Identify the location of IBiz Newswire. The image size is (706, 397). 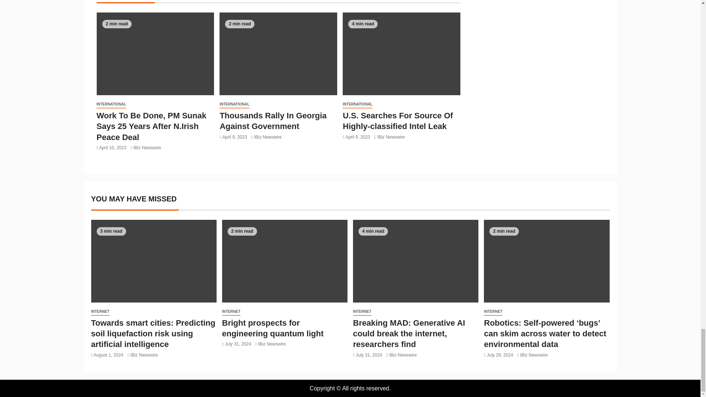
(147, 148).